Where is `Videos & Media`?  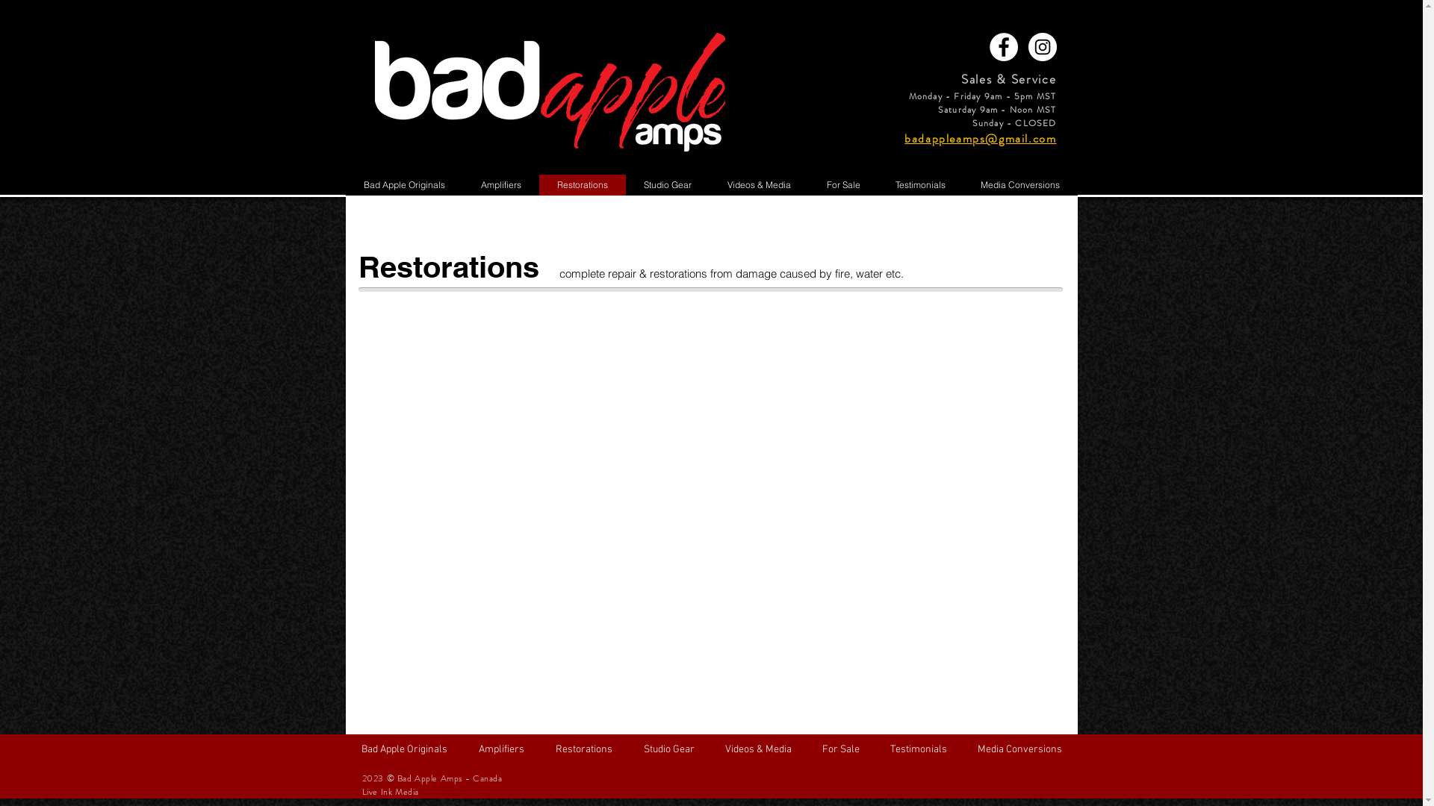 Videos & Media is located at coordinates (759, 185).